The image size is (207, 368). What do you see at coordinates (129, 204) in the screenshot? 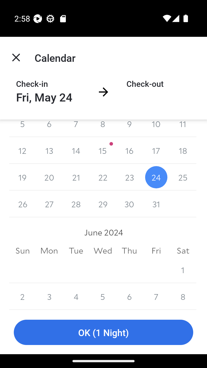
I see `30 30 May 2024` at bounding box center [129, 204].